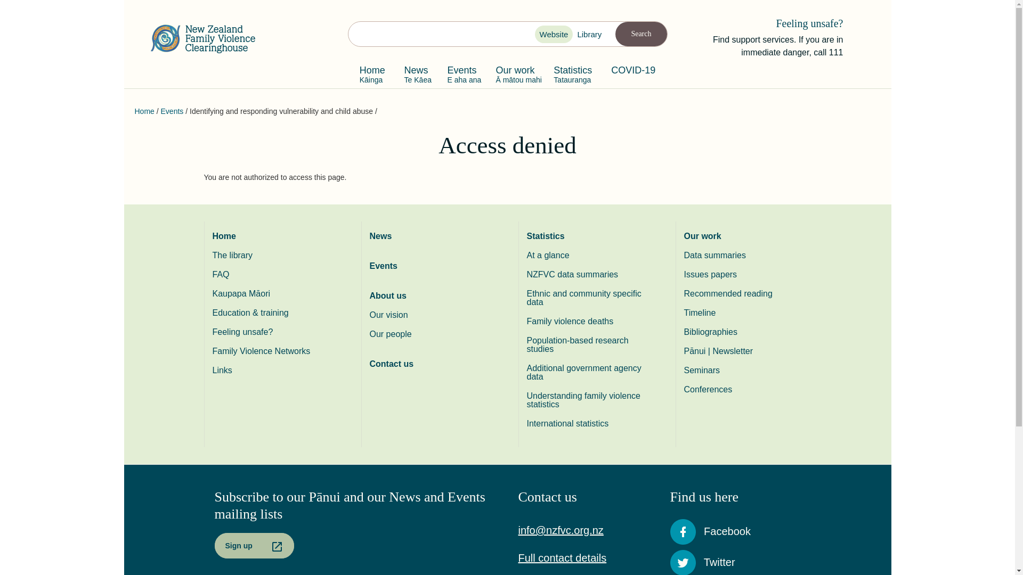  I want to click on Statistics, so click(590, 236).